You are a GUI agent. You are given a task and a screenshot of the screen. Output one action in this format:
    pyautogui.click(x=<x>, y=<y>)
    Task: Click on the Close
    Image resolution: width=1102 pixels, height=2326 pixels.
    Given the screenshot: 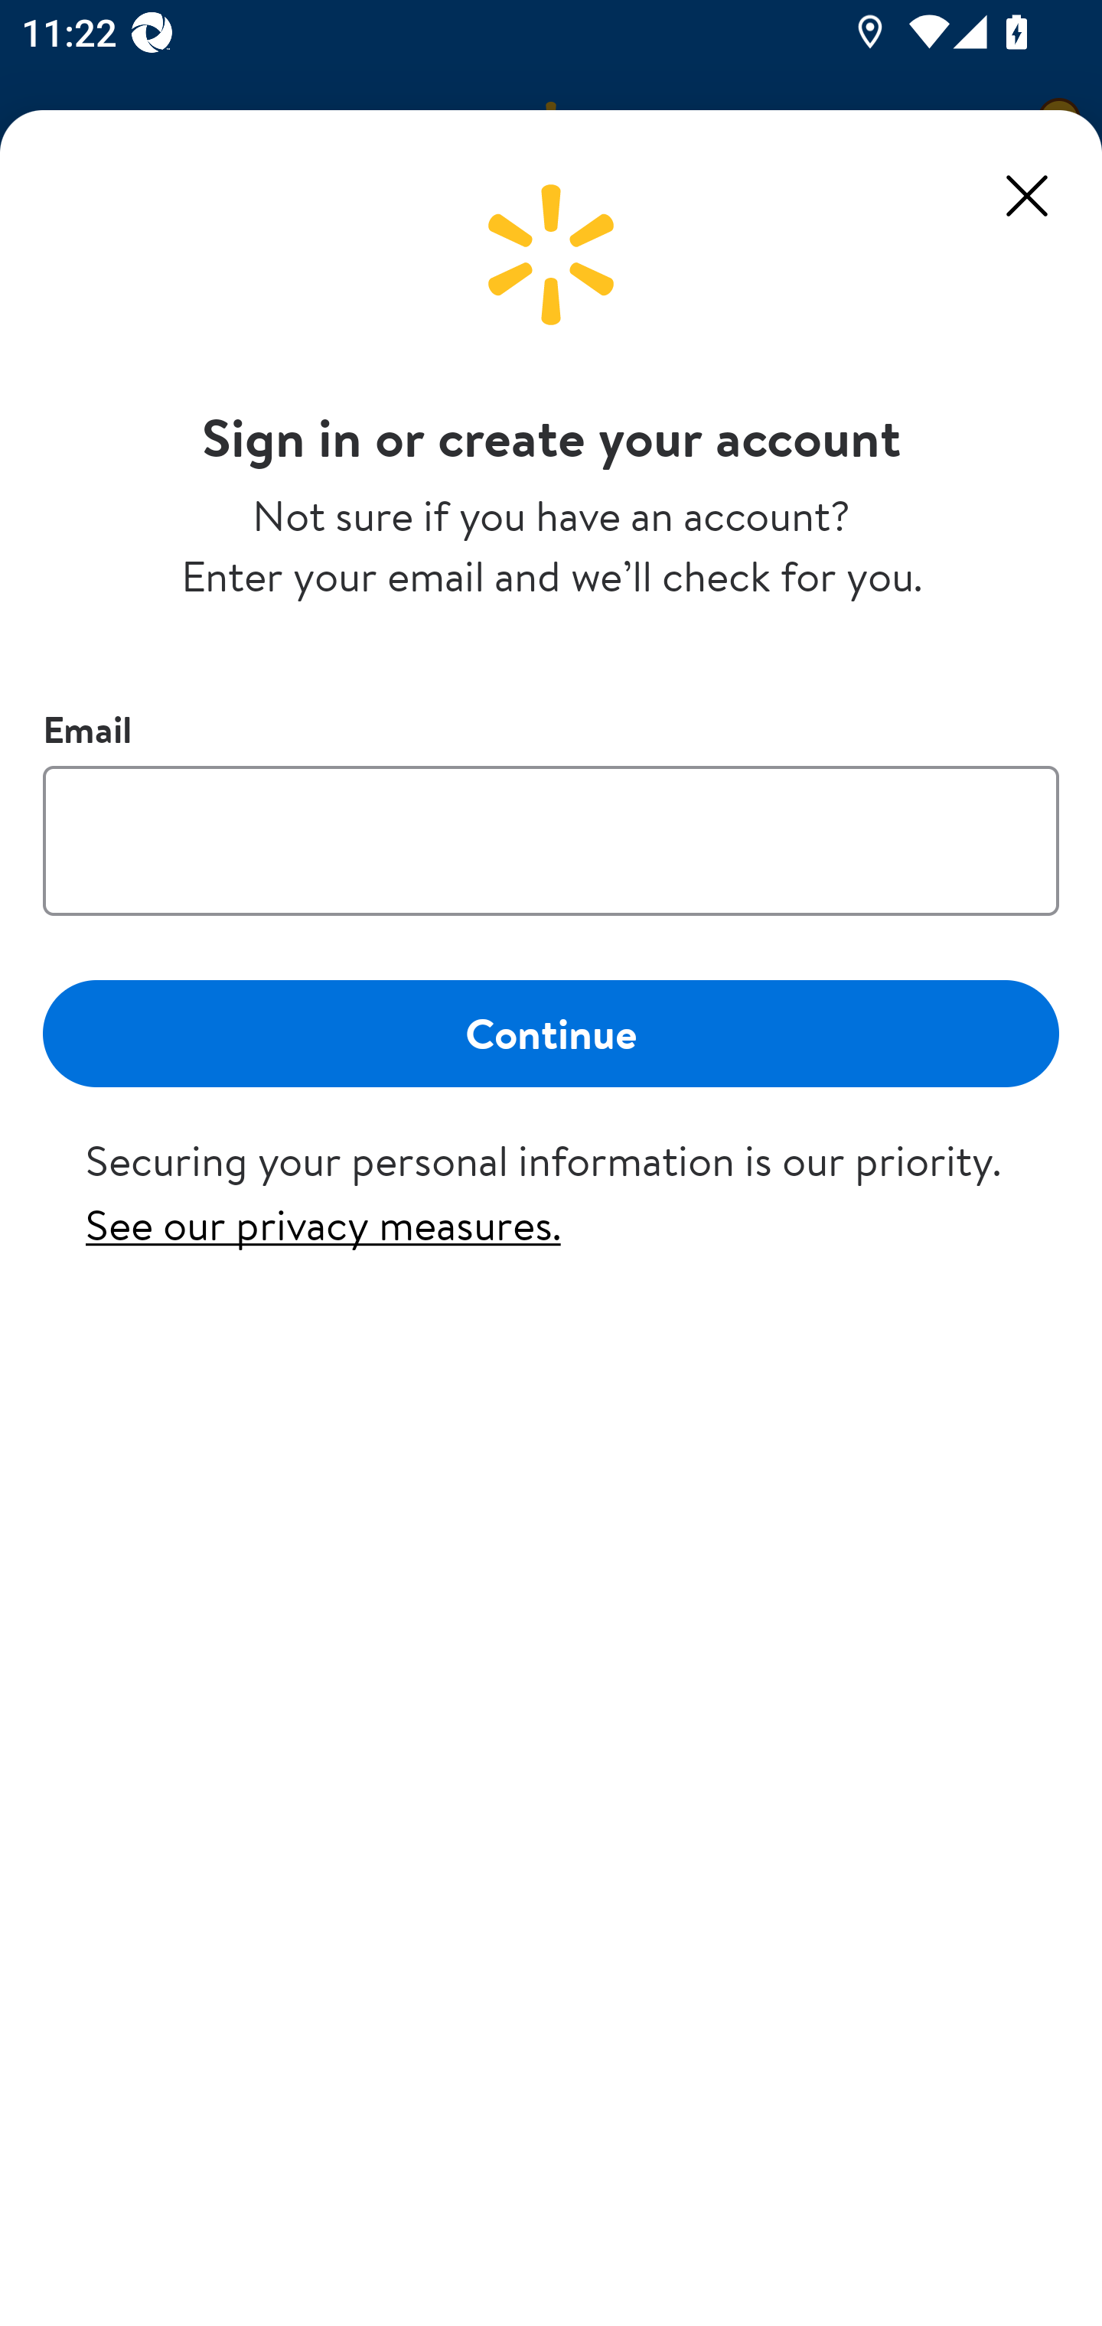 What is the action you would take?
    pyautogui.click(x=1027, y=195)
    